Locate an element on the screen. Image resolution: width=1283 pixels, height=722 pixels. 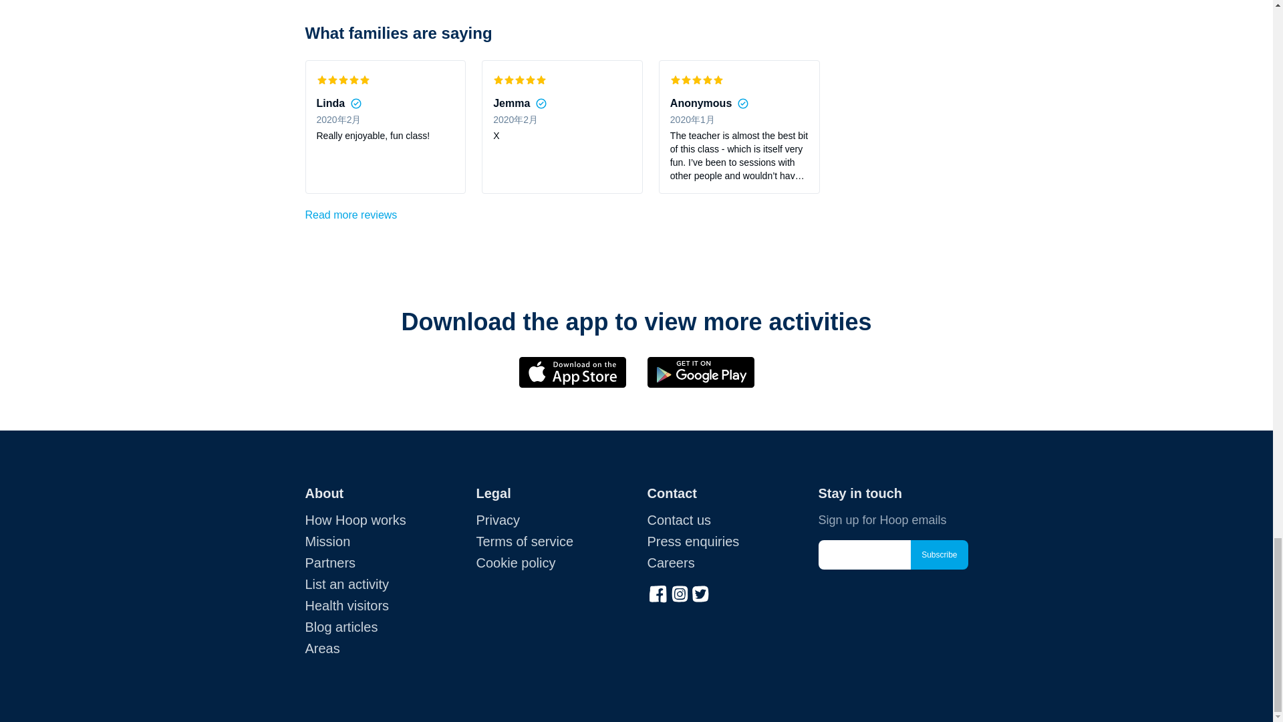
Press enquiries is located at coordinates (692, 541).